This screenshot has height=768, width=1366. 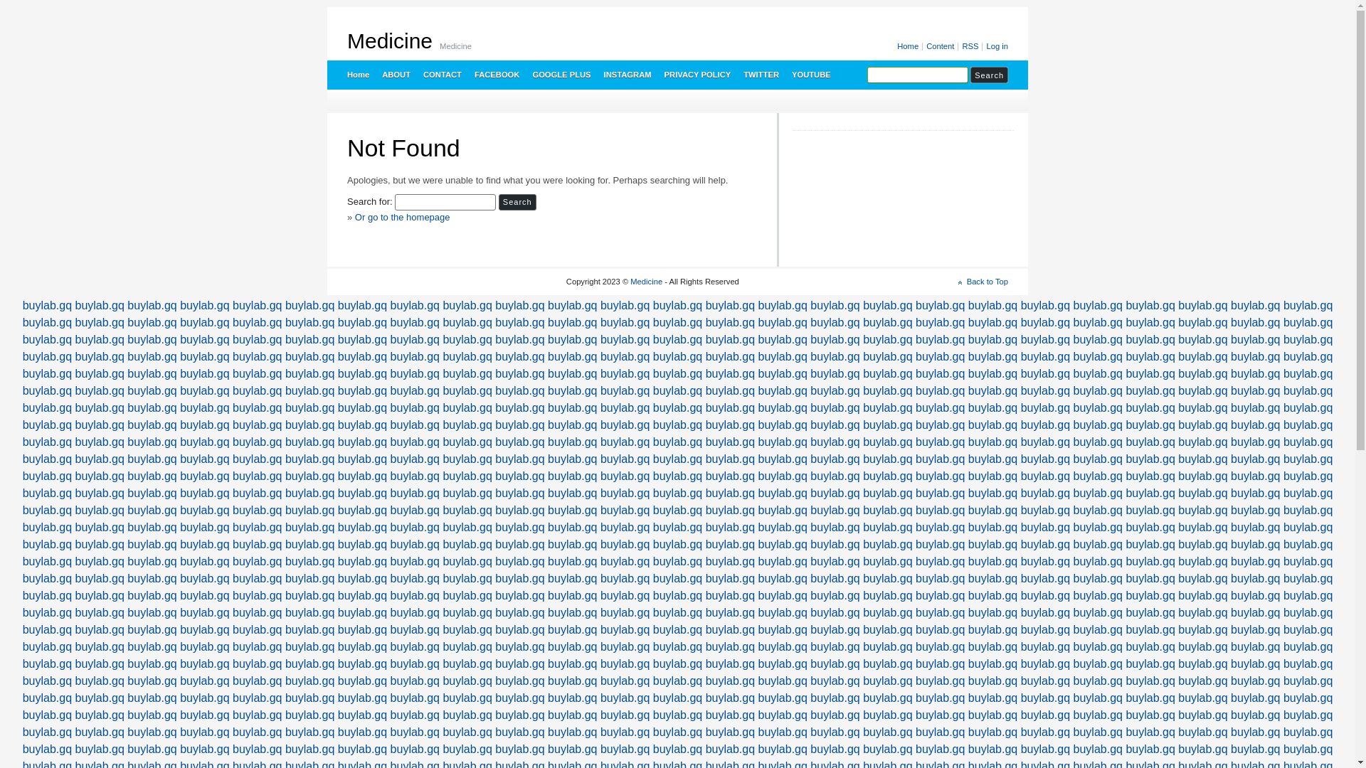 What do you see at coordinates (1308, 442) in the screenshot?
I see `buylab.gq` at bounding box center [1308, 442].